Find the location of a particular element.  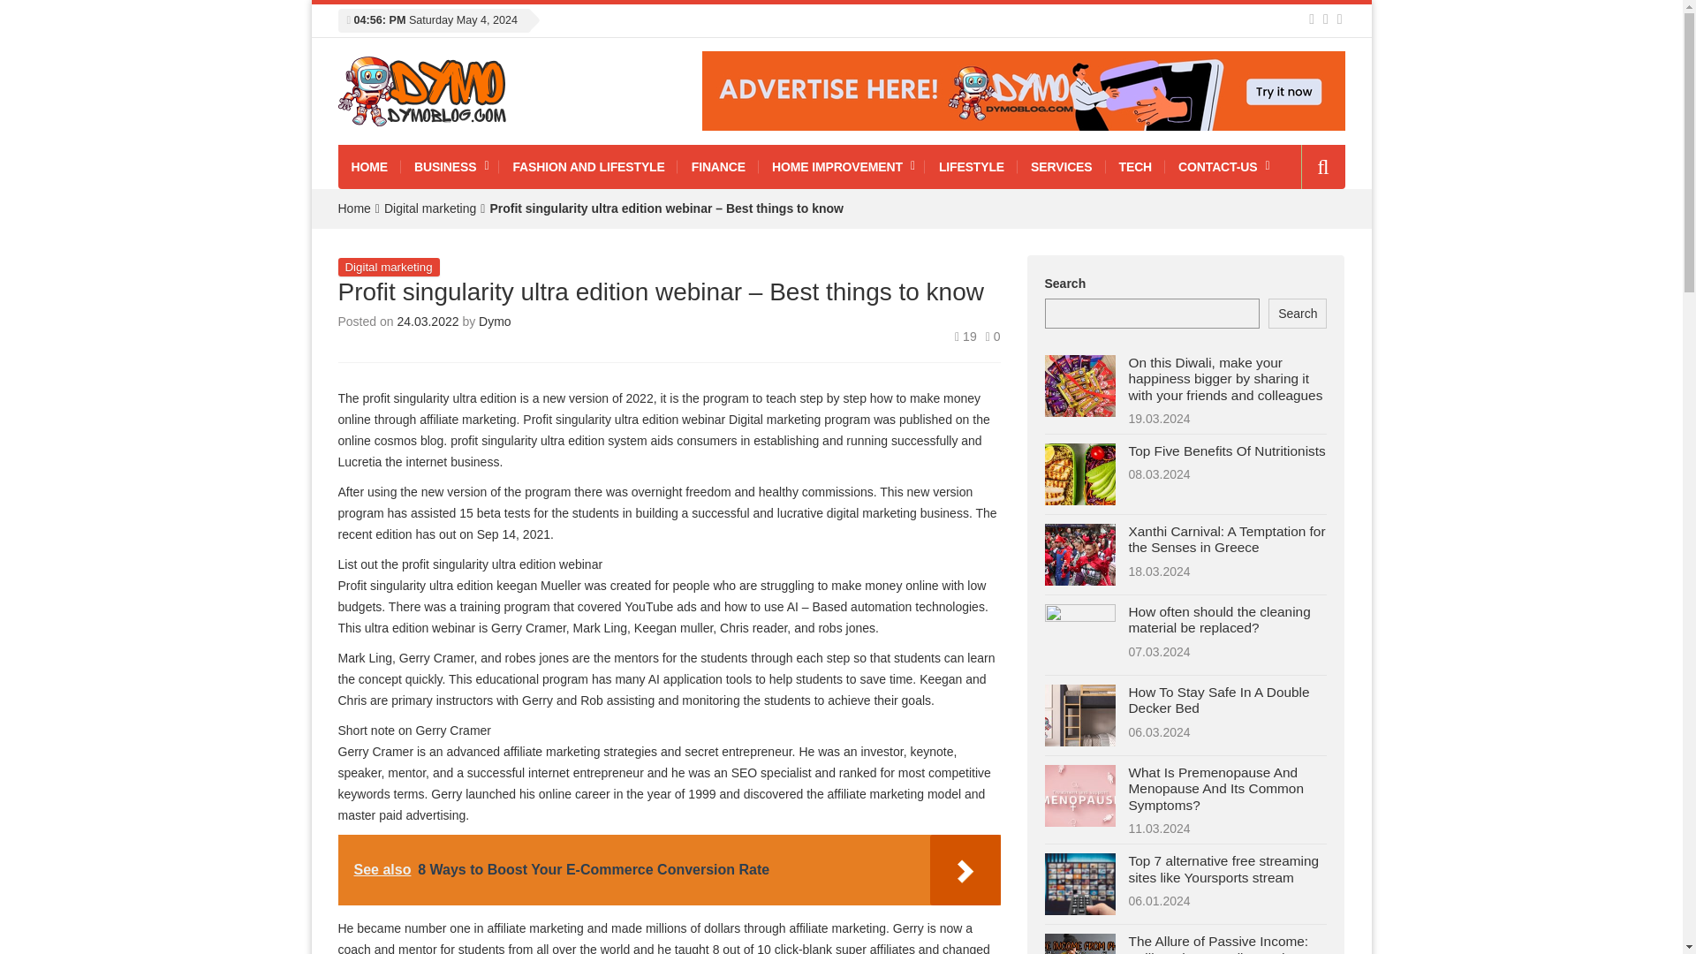

Digital marketing is located at coordinates (430, 208).